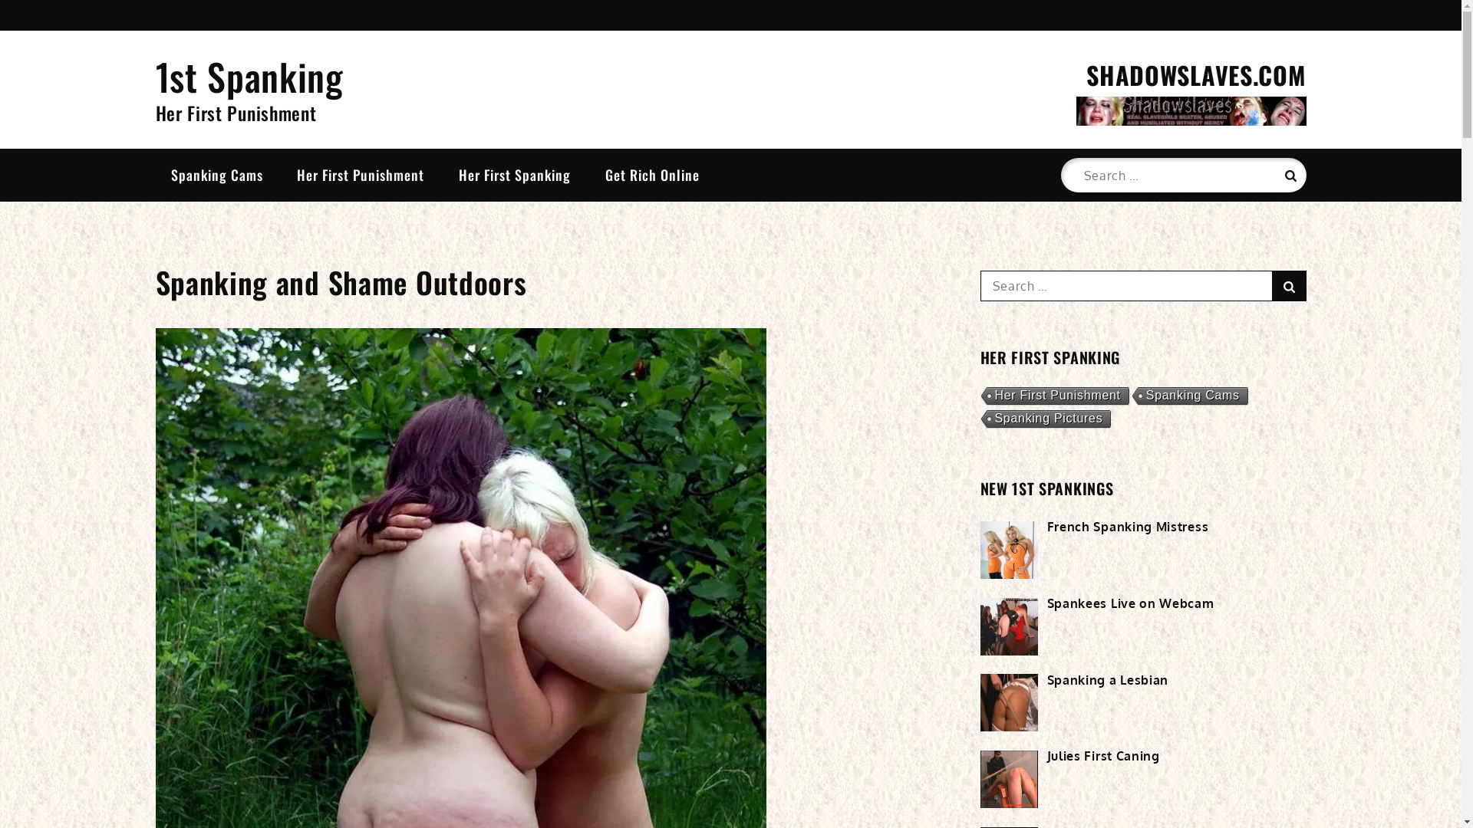  What do you see at coordinates (652, 175) in the screenshot?
I see `Get Rich Online` at bounding box center [652, 175].